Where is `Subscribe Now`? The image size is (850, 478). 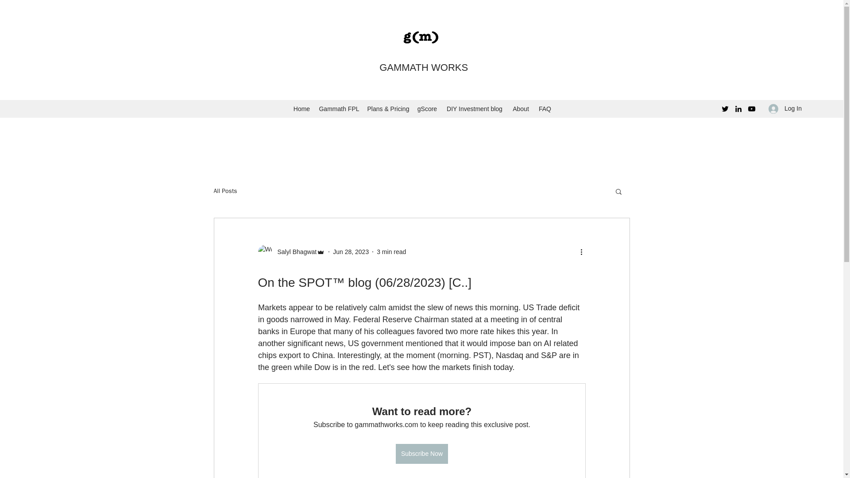
Subscribe Now is located at coordinates (421, 454).